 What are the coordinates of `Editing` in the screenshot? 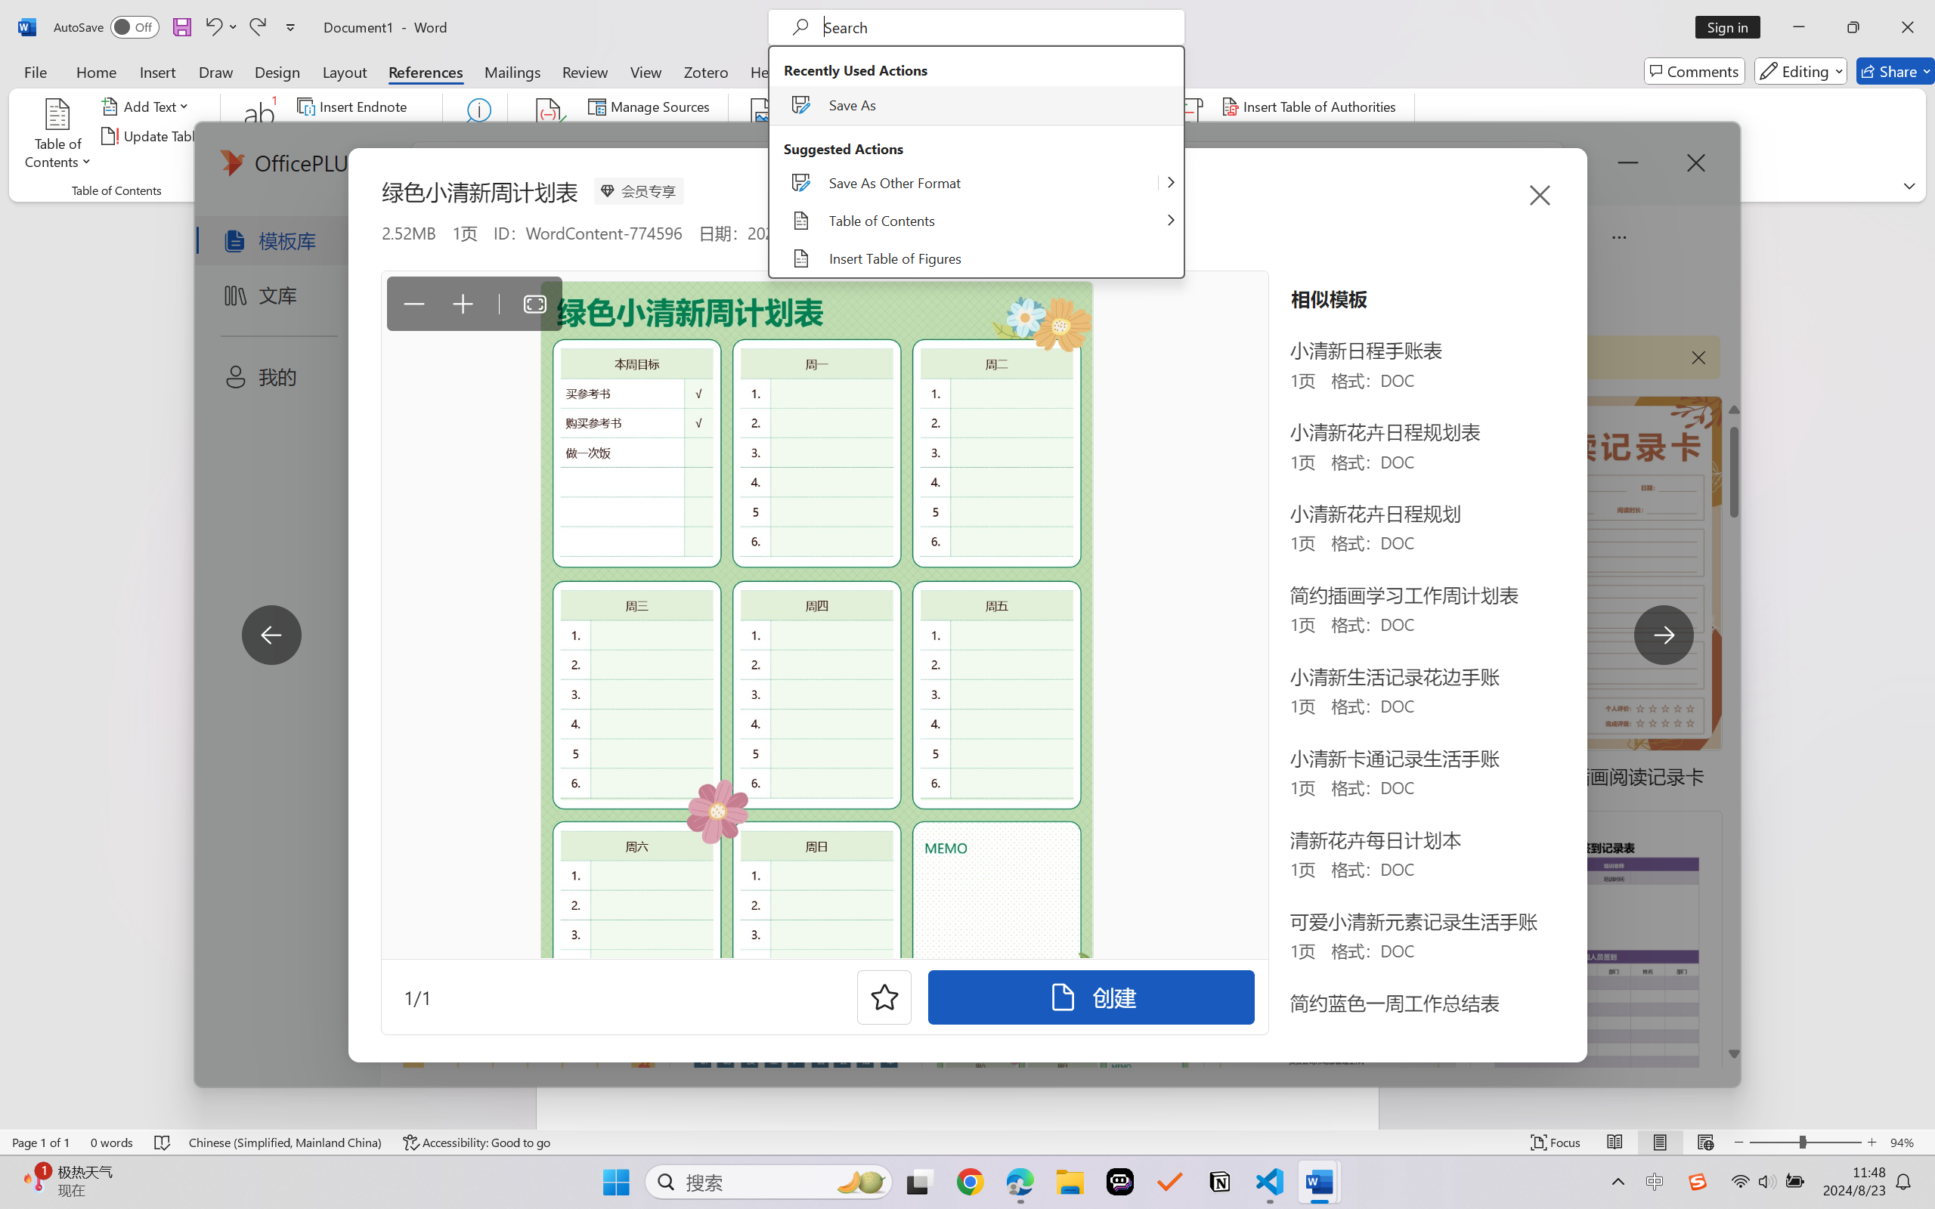 It's located at (1800, 71).